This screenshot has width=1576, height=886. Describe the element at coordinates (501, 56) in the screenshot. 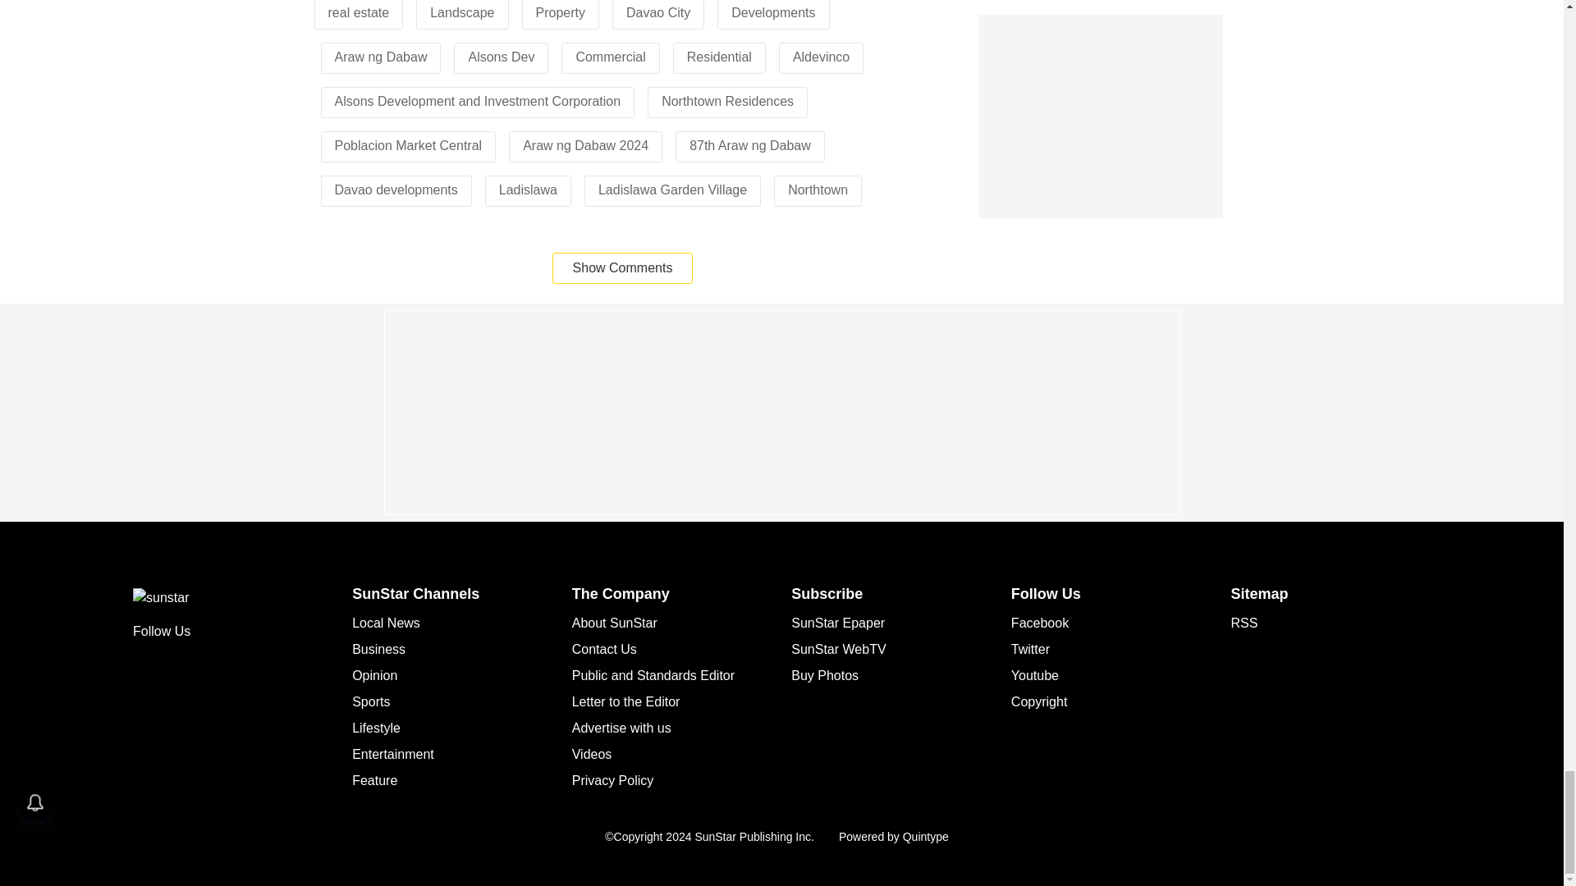

I see `Alsons Dev` at that location.